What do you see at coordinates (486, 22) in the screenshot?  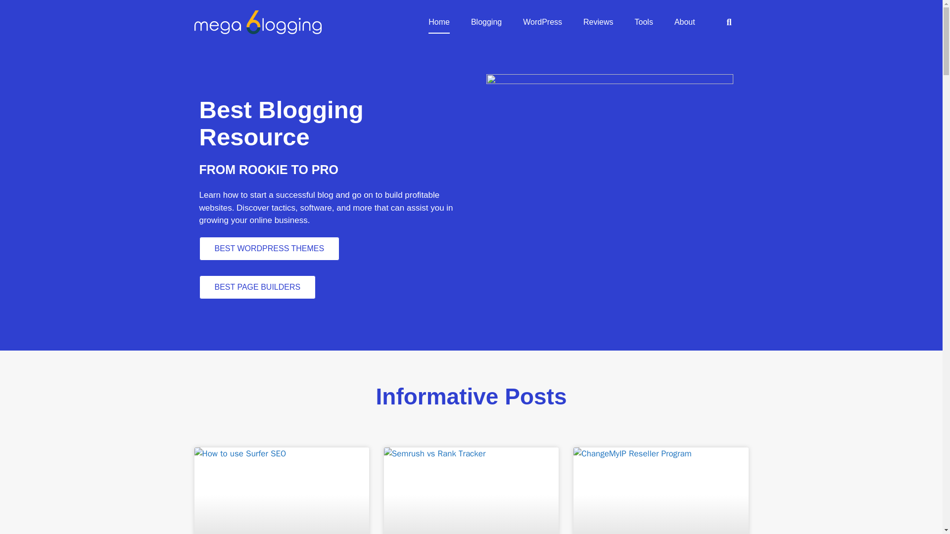 I see `Blogging` at bounding box center [486, 22].